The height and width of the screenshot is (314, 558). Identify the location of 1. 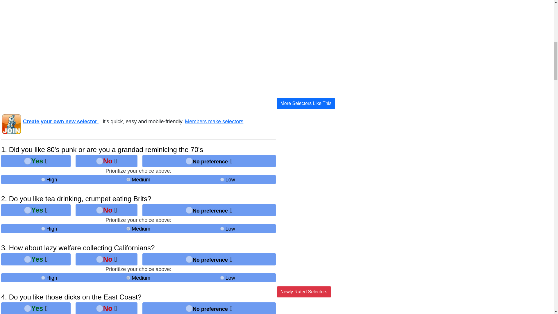
(27, 308).